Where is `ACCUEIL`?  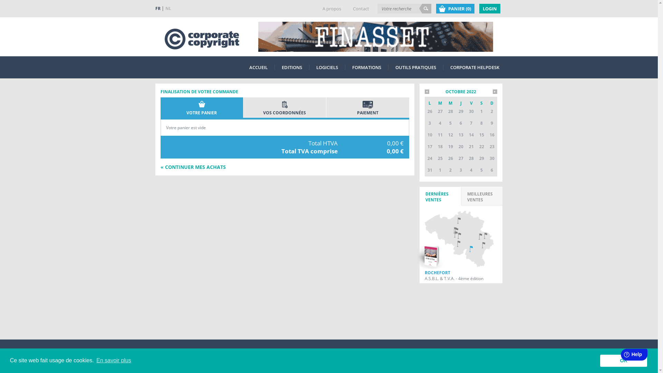
ACCUEIL is located at coordinates (258, 67).